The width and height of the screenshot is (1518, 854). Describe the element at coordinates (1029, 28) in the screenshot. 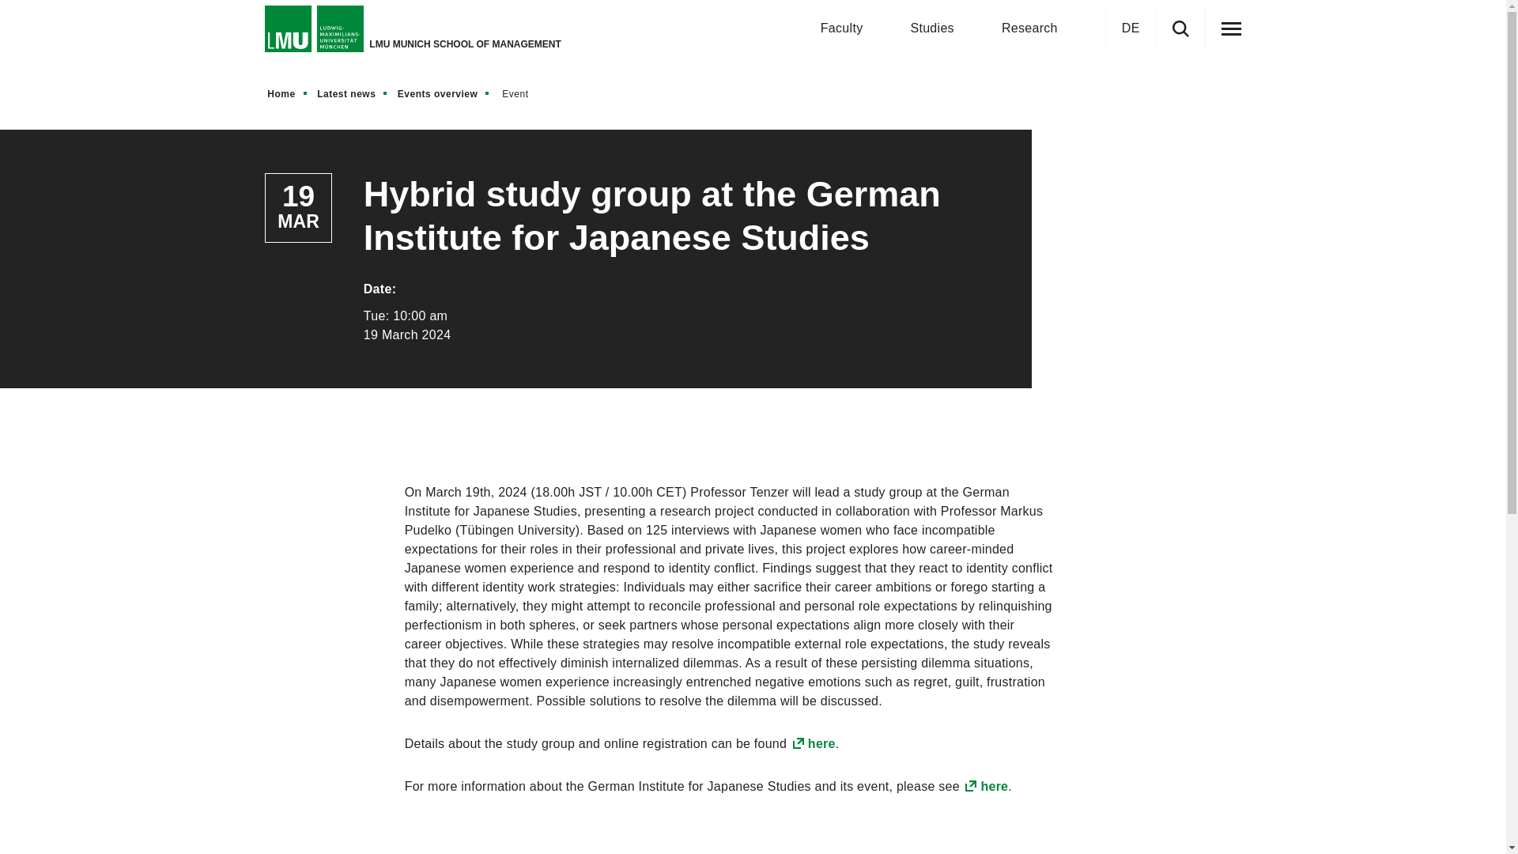

I see `Research` at that location.